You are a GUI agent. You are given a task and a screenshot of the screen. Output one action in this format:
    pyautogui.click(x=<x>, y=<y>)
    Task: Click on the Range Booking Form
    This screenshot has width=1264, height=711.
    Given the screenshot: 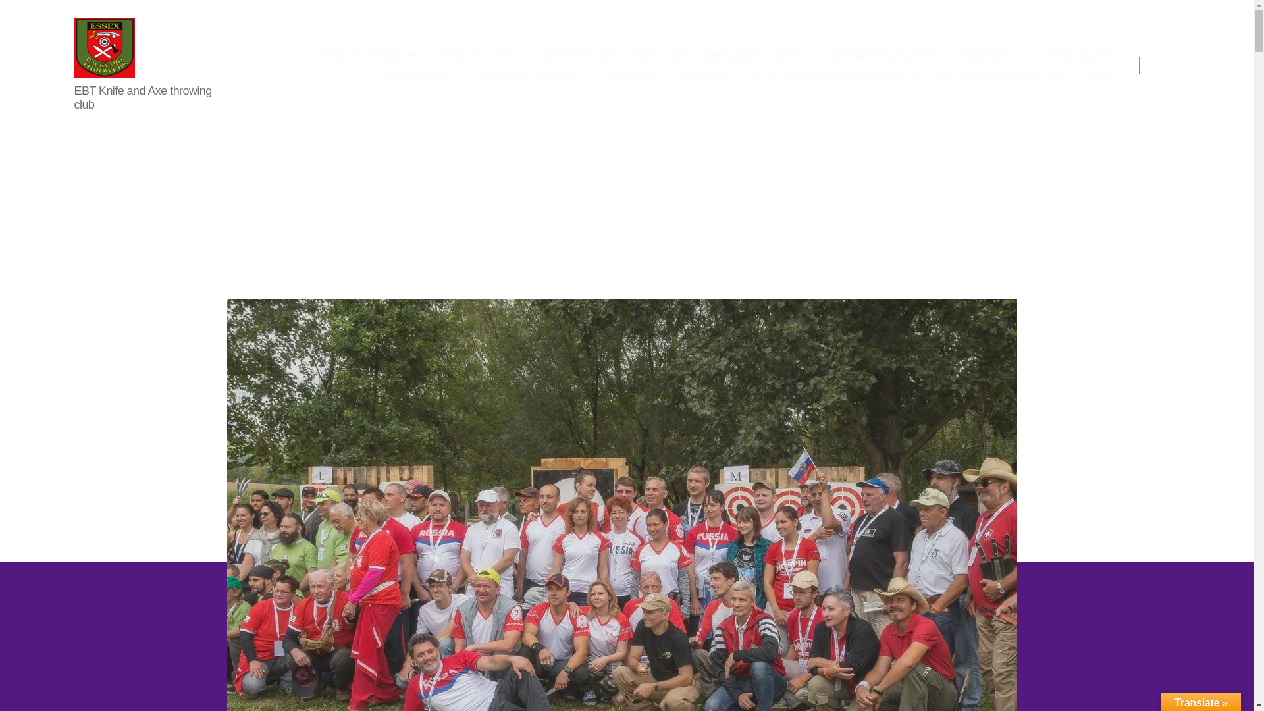 What is the action you would take?
    pyautogui.click(x=371, y=55)
    